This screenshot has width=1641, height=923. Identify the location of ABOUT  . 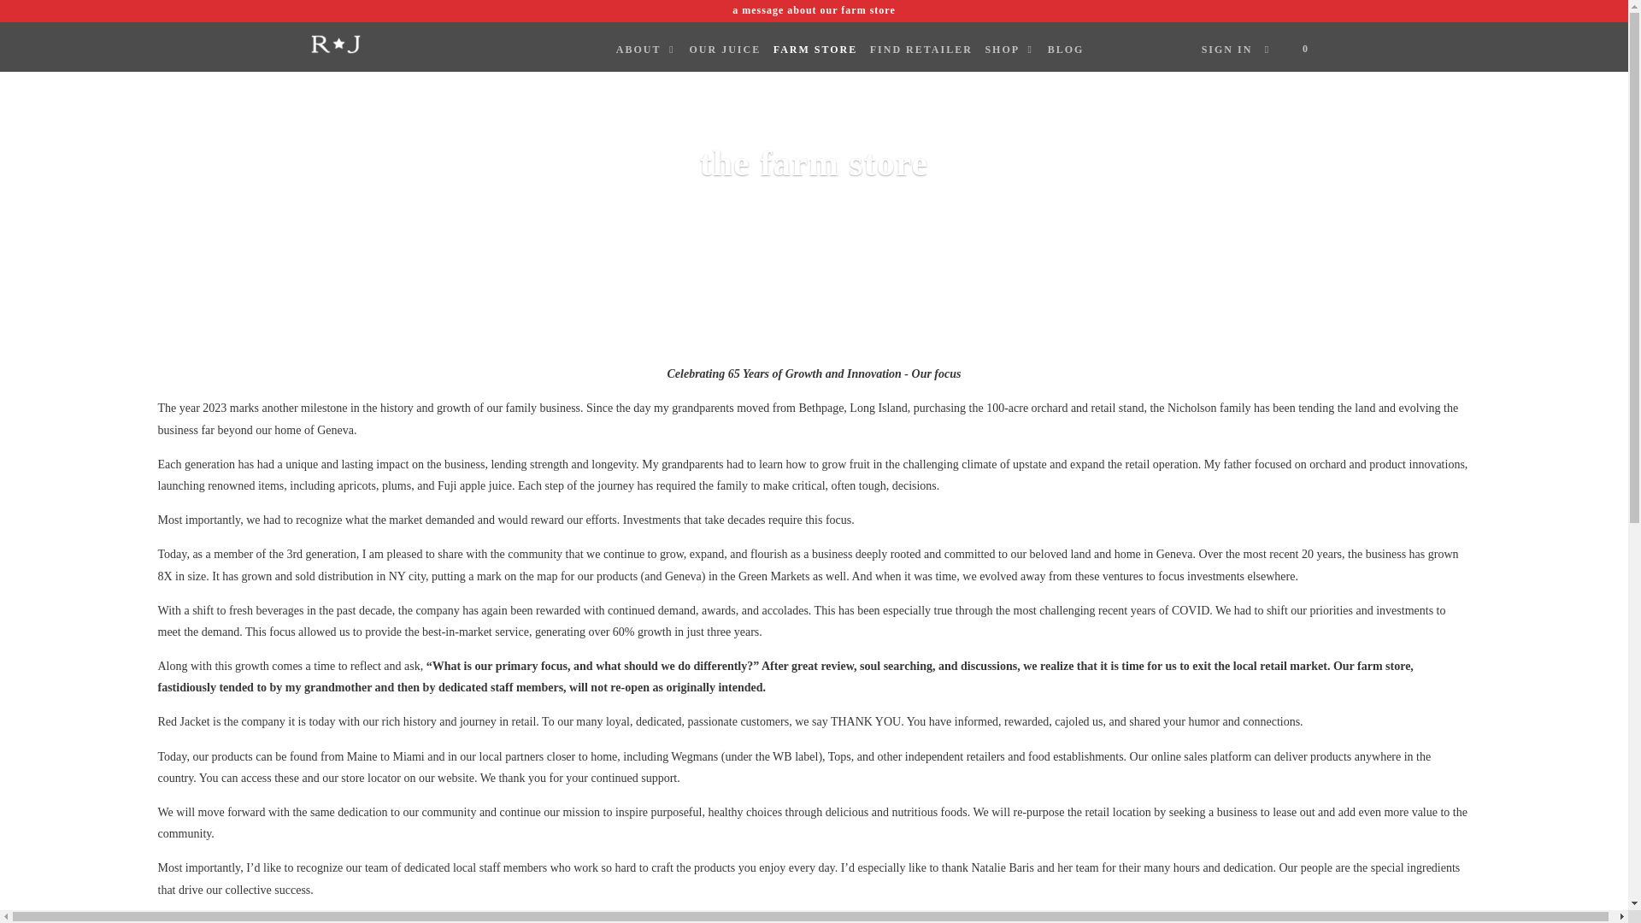
(646, 50).